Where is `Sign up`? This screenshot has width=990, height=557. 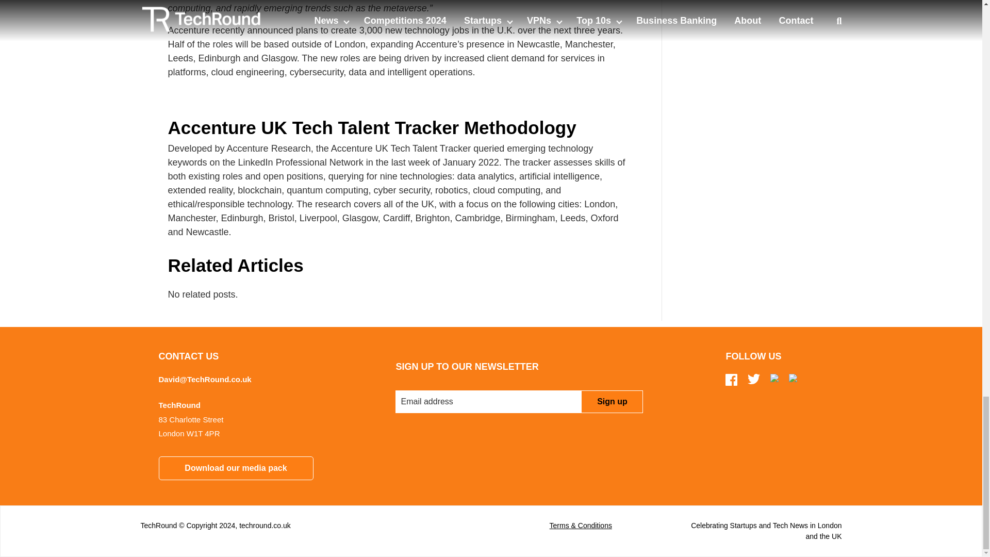
Sign up is located at coordinates (612, 402).